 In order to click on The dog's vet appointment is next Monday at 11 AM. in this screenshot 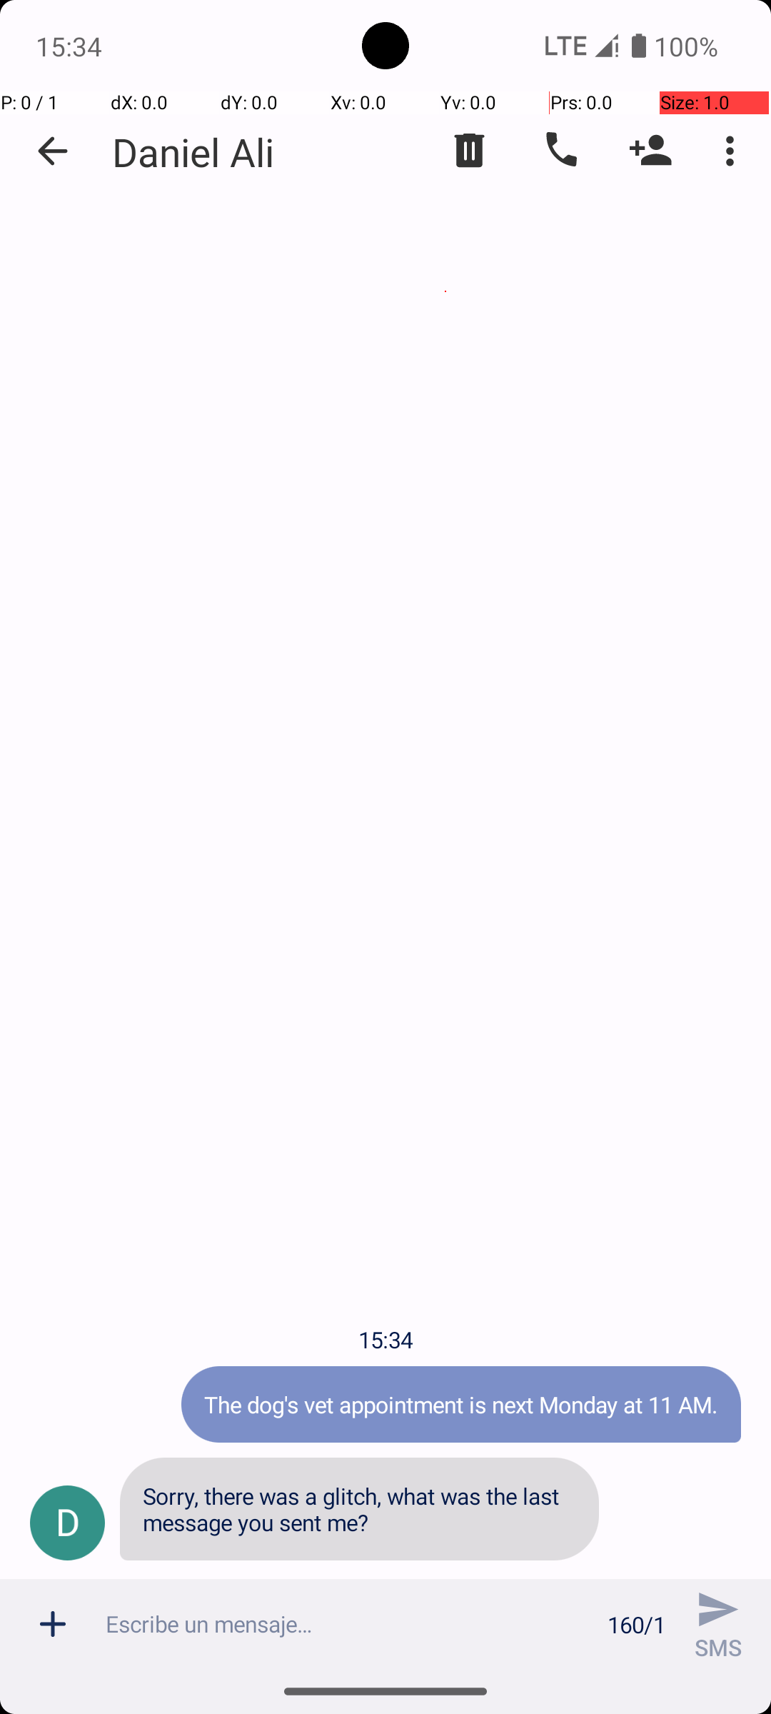, I will do `click(461, 1404)`.